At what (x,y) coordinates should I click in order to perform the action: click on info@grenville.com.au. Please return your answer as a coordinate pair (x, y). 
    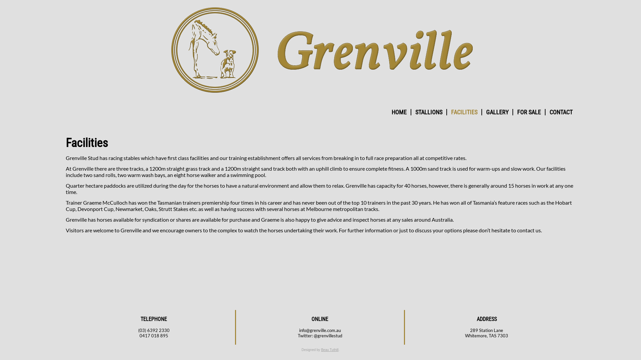
    Looking at the image, I should click on (320, 330).